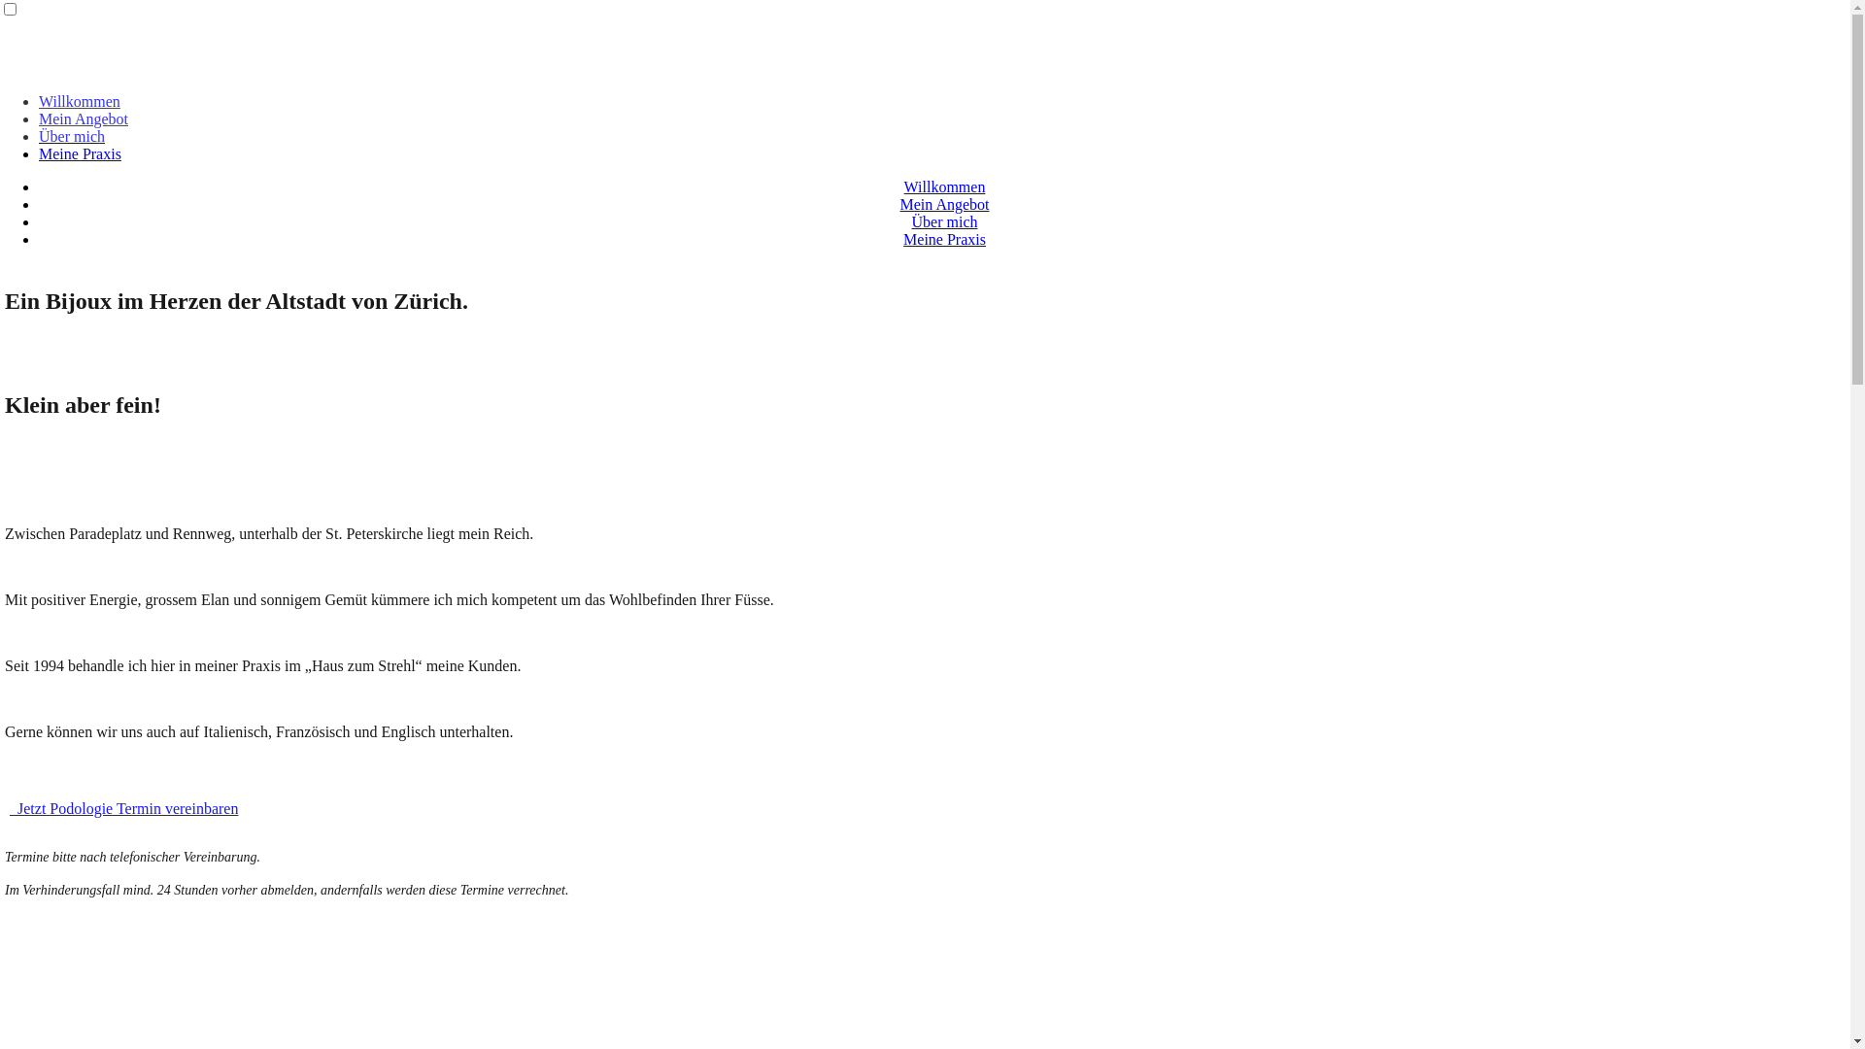 The image size is (1865, 1049). Describe the element at coordinates (80, 153) in the screenshot. I see `Meine Praxis` at that location.